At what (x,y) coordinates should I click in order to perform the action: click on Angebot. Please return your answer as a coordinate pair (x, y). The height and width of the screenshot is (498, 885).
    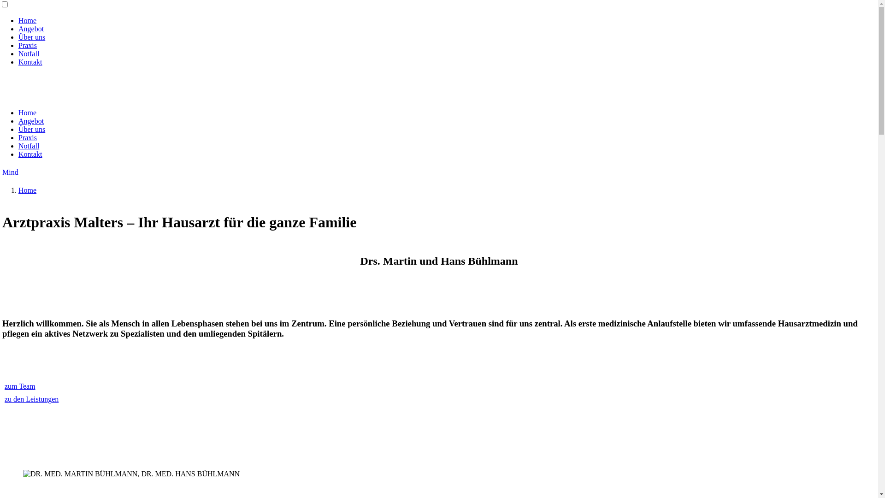
    Looking at the image, I should click on (31, 121).